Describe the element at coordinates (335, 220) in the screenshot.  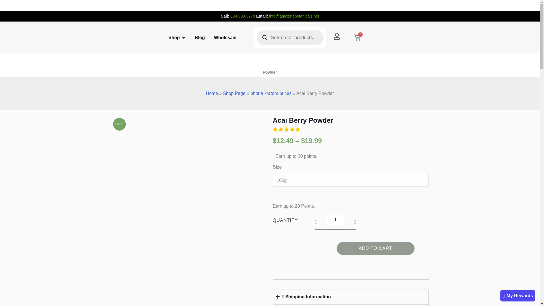
I see `1` at that location.